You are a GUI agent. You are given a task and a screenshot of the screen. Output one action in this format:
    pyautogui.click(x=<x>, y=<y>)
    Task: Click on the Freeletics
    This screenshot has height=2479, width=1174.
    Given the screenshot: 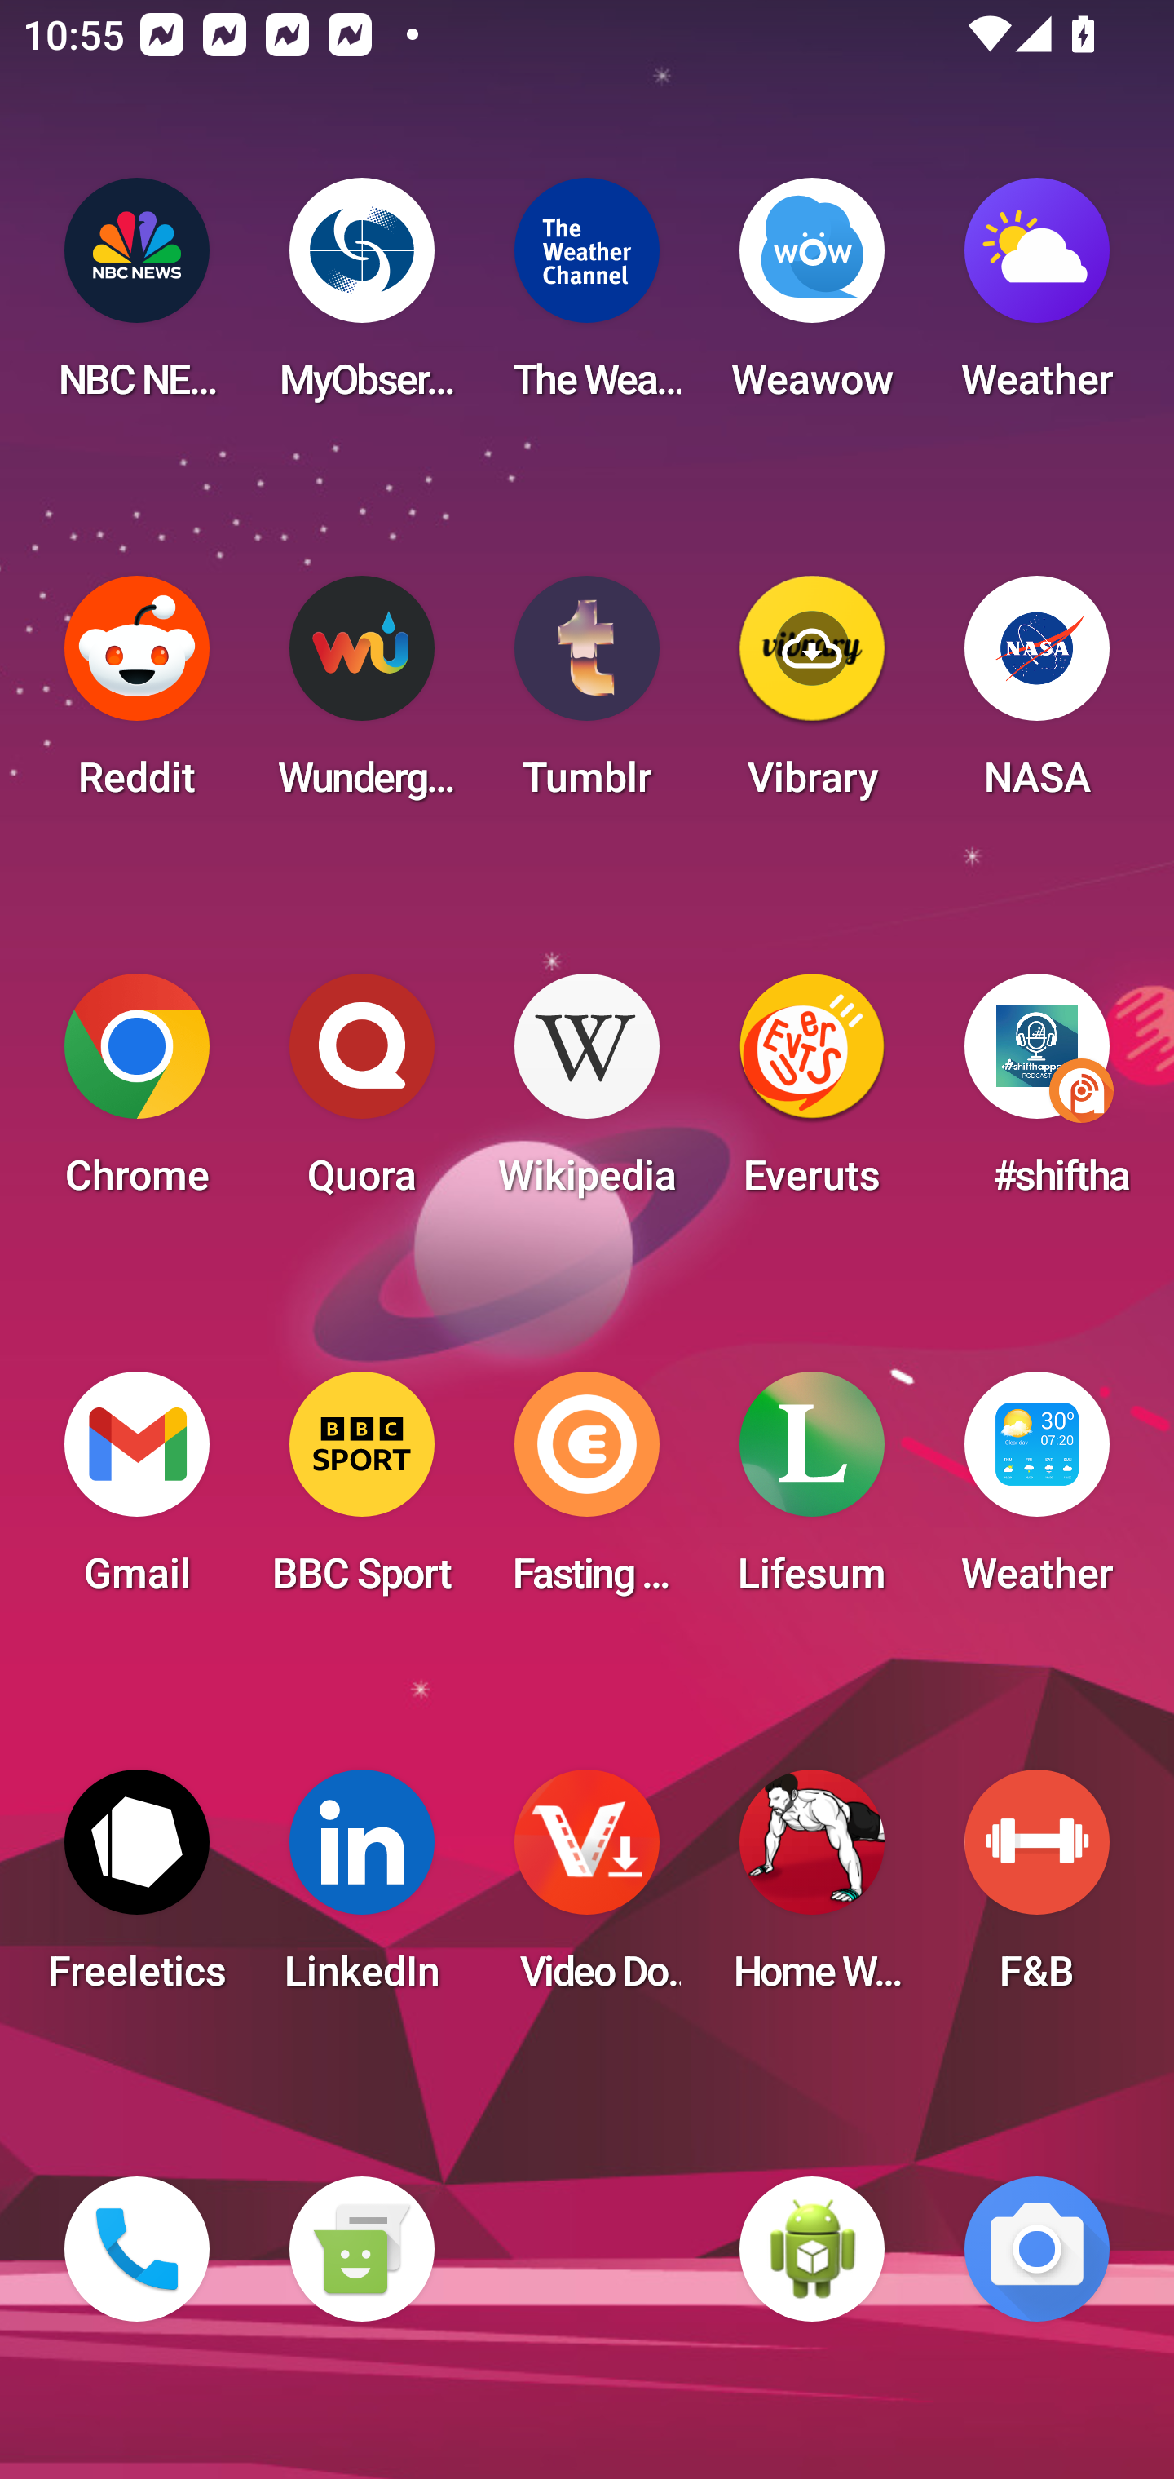 What is the action you would take?
    pyautogui.click(x=137, y=1890)
    